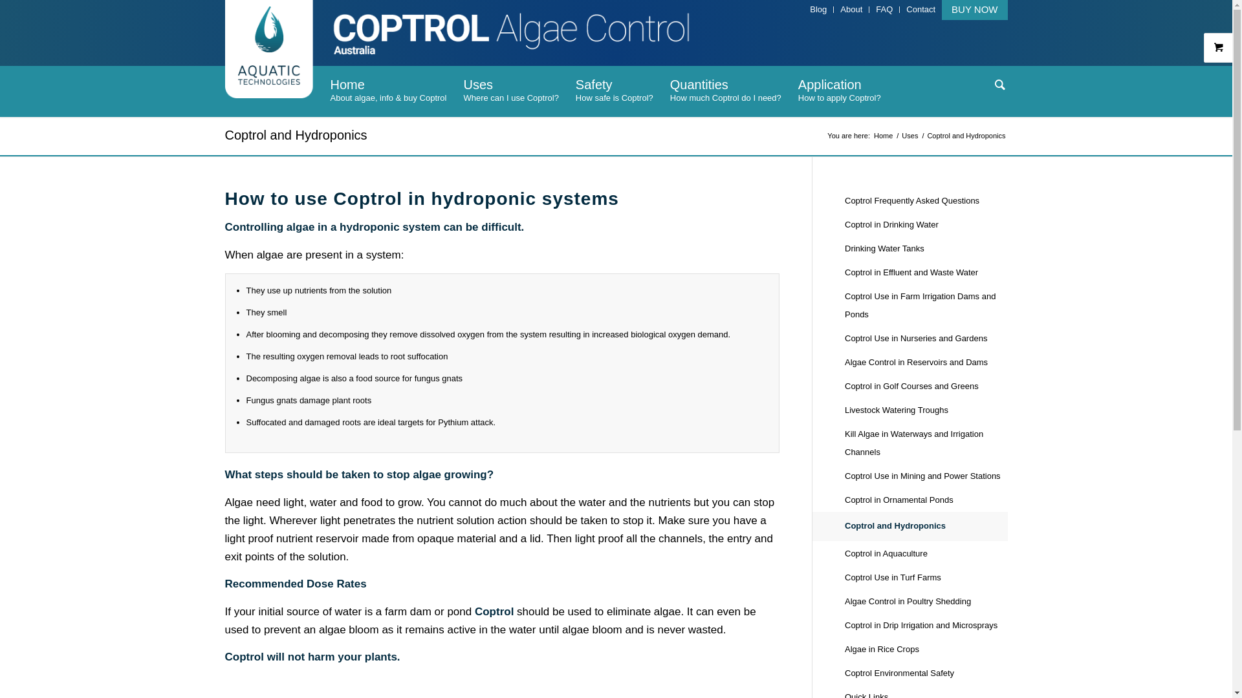  I want to click on About, so click(851, 9).